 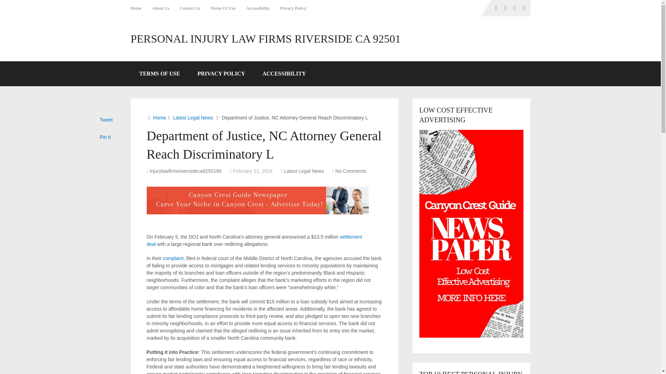 What do you see at coordinates (173, 258) in the screenshot?
I see `complaint` at bounding box center [173, 258].